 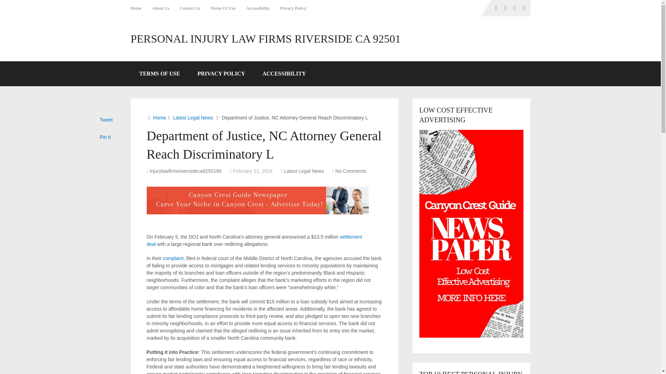 What do you see at coordinates (173, 258) in the screenshot?
I see `complaint` at bounding box center [173, 258].